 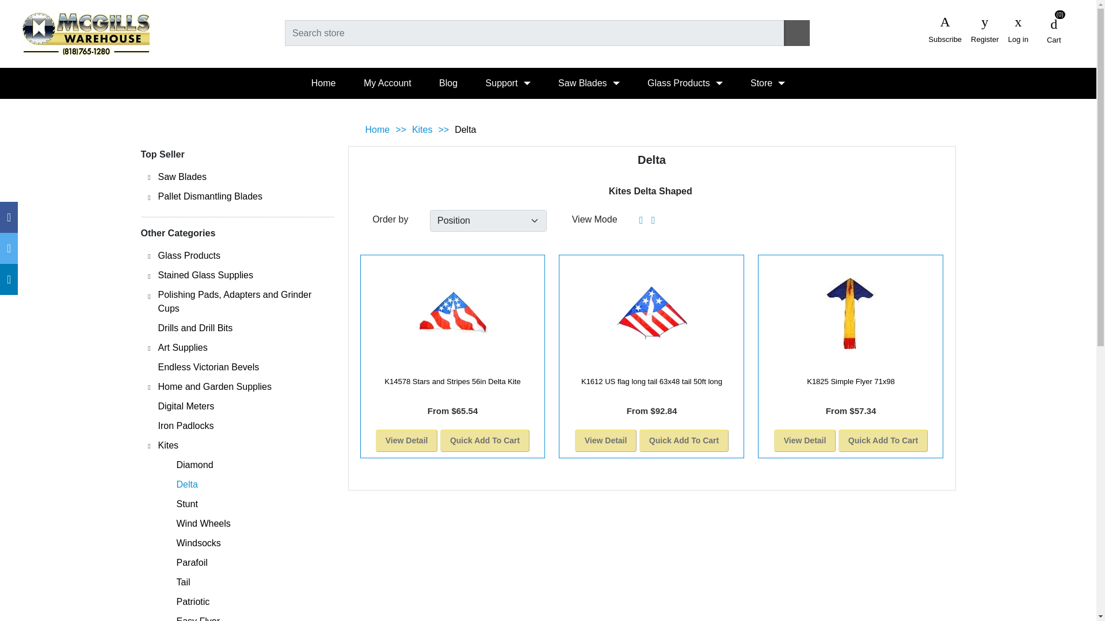 I want to click on Home, so click(x=377, y=130).